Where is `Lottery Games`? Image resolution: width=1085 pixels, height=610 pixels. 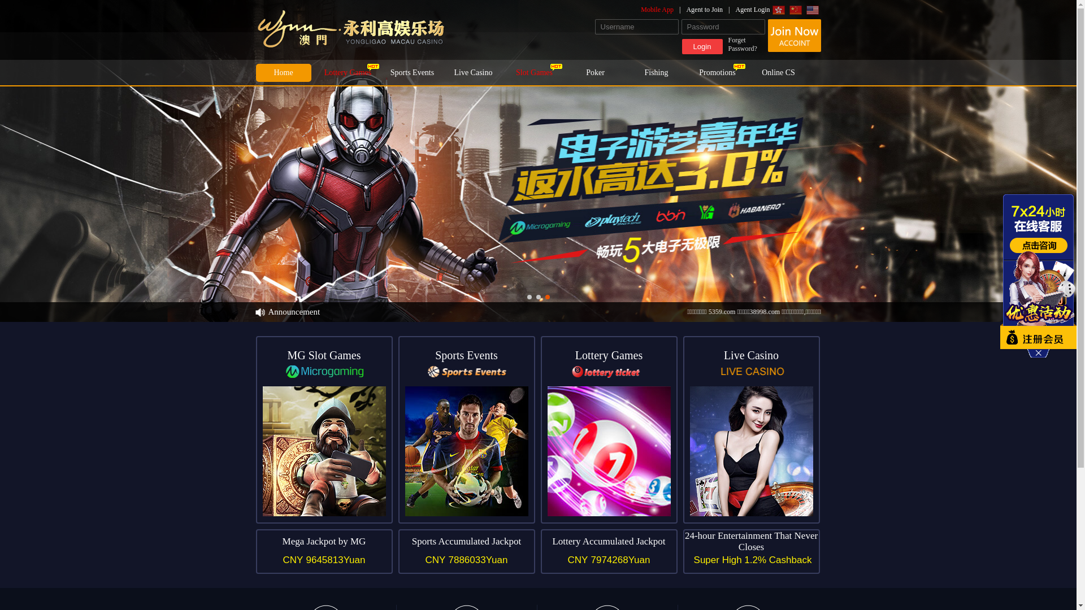
Lottery Games is located at coordinates (348, 73).